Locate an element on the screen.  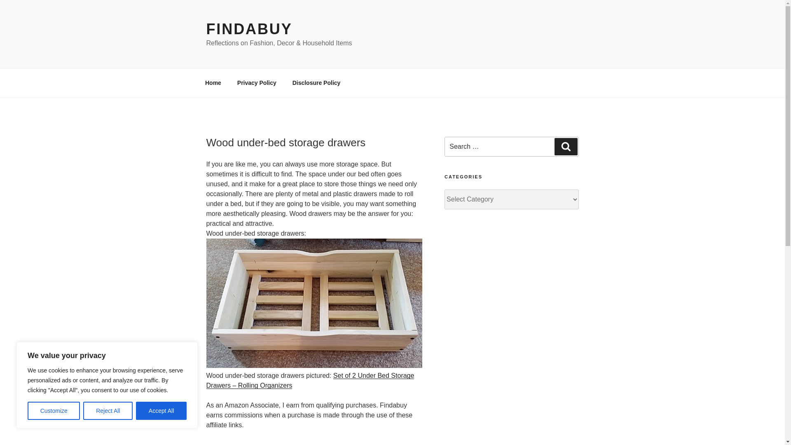
Customize is located at coordinates (54, 411).